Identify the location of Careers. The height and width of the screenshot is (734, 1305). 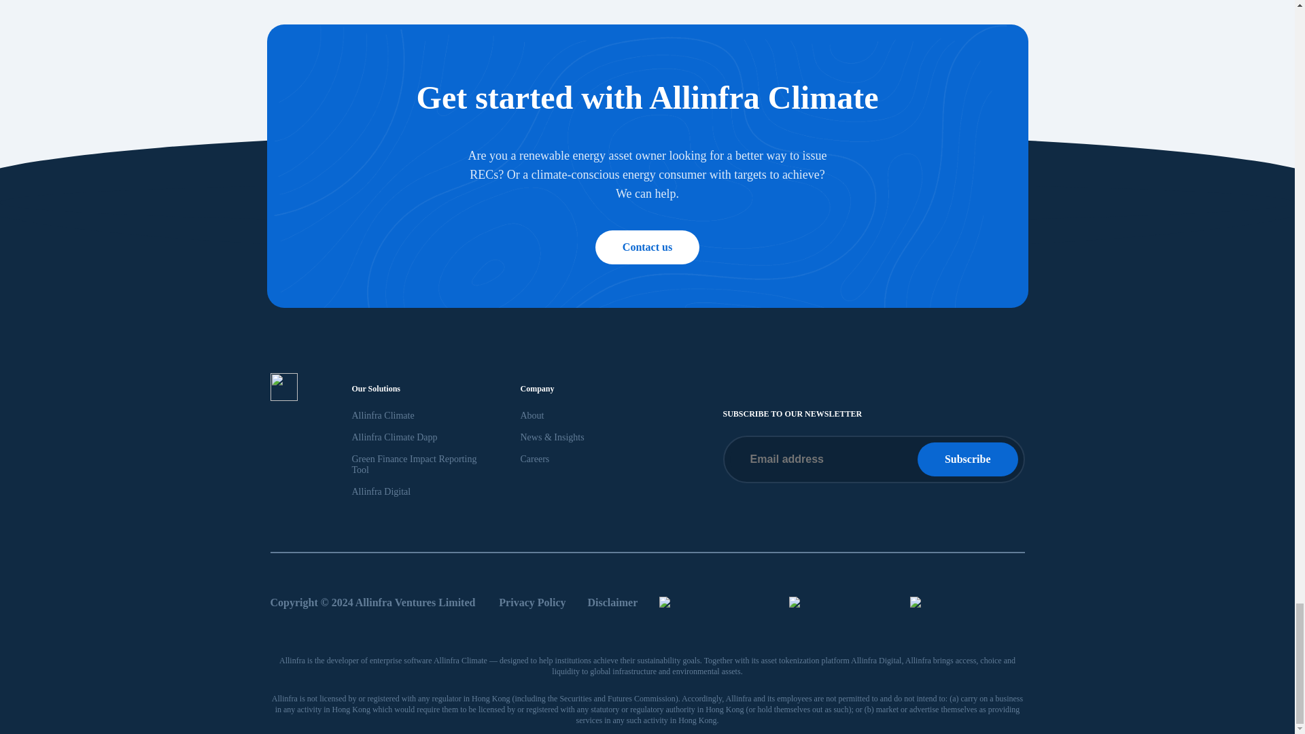
(535, 459).